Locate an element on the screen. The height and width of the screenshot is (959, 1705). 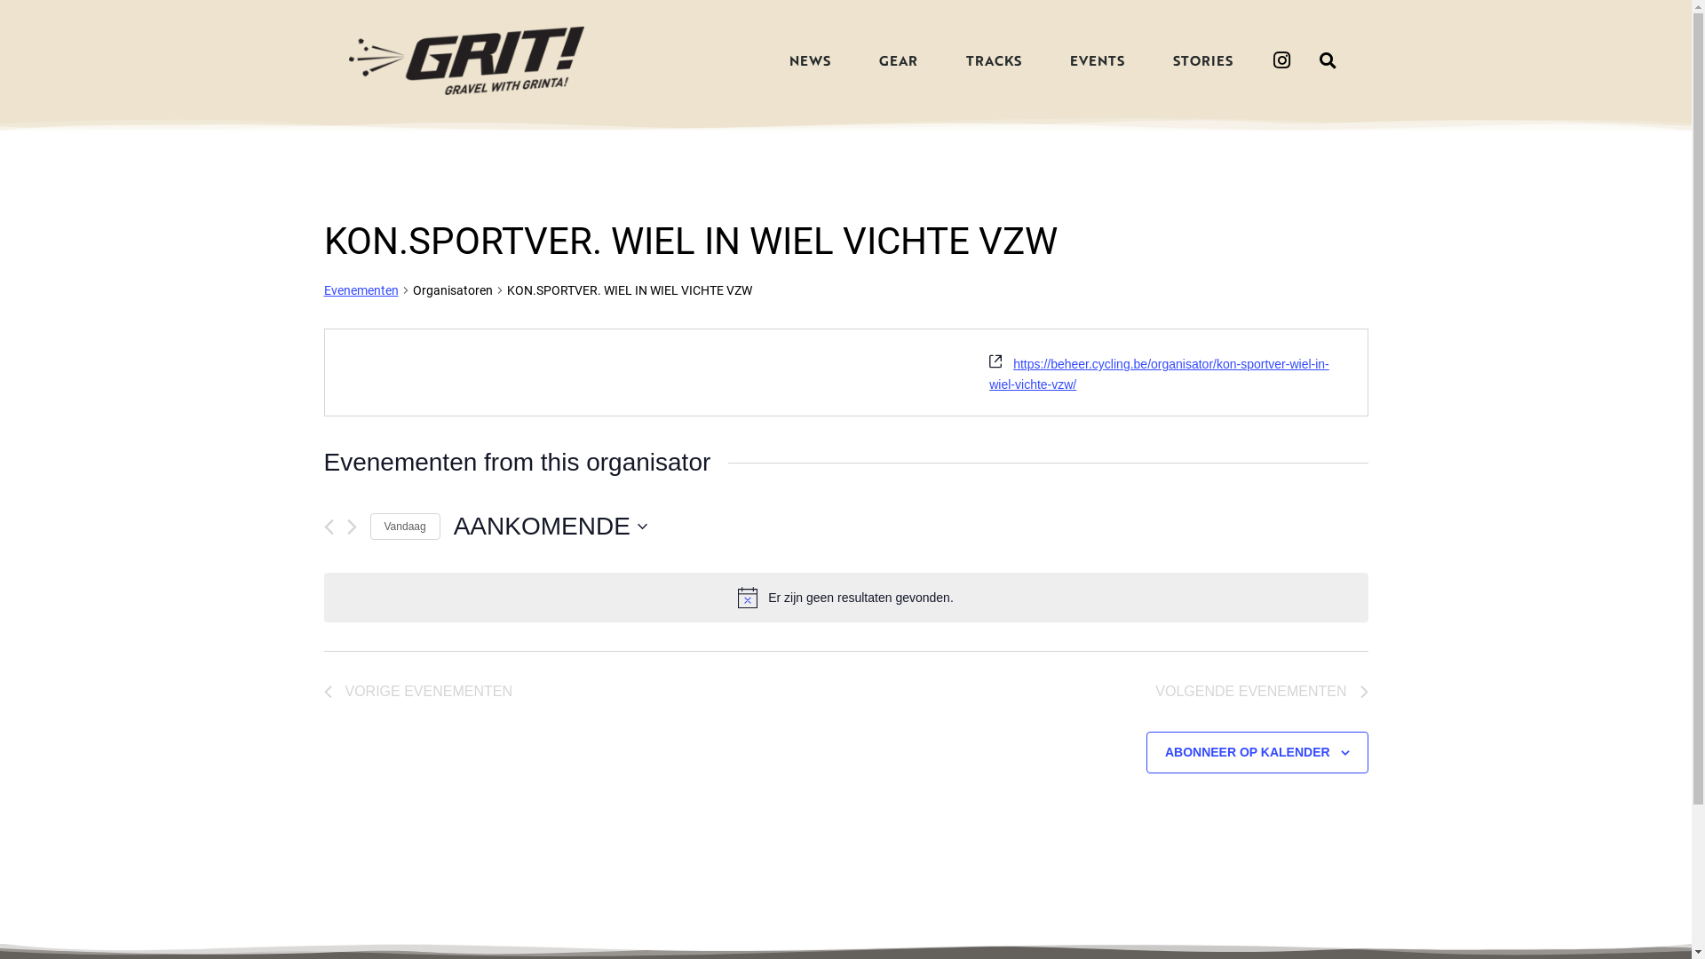
Volgende Evenementen is located at coordinates (352, 527).